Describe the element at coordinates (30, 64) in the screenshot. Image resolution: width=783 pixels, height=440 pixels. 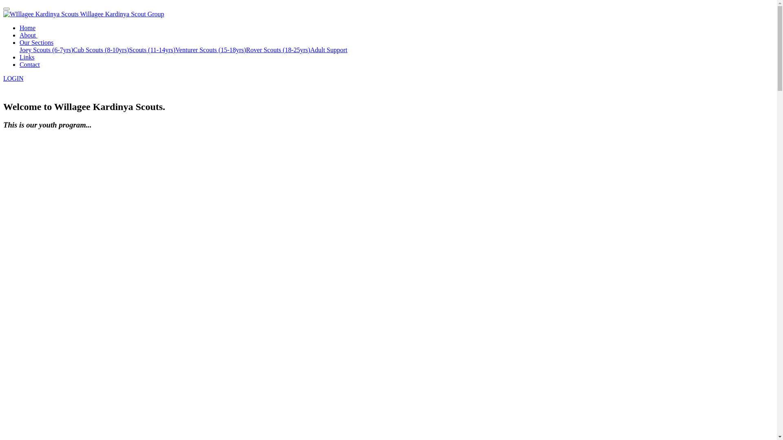
I see `Contact` at that location.